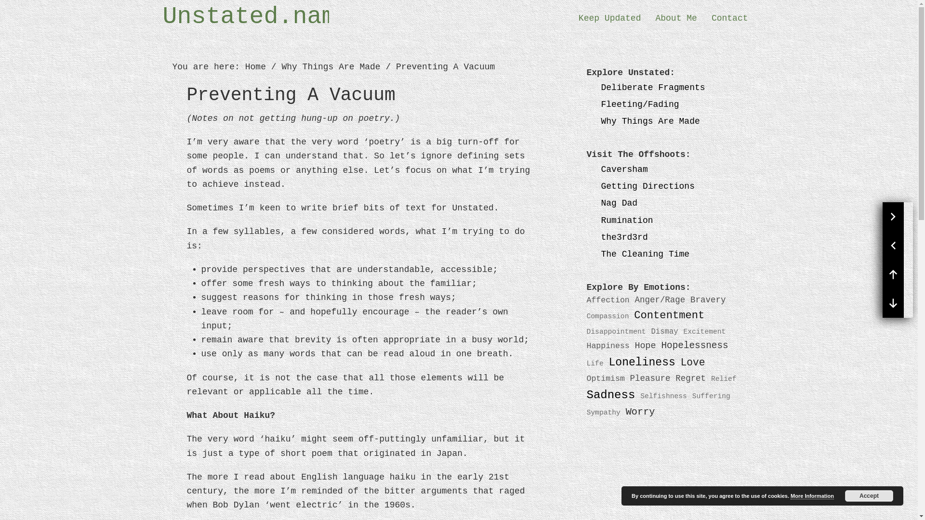 This screenshot has height=520, width=925. I want to click on 6 topics, so click(606, 378).